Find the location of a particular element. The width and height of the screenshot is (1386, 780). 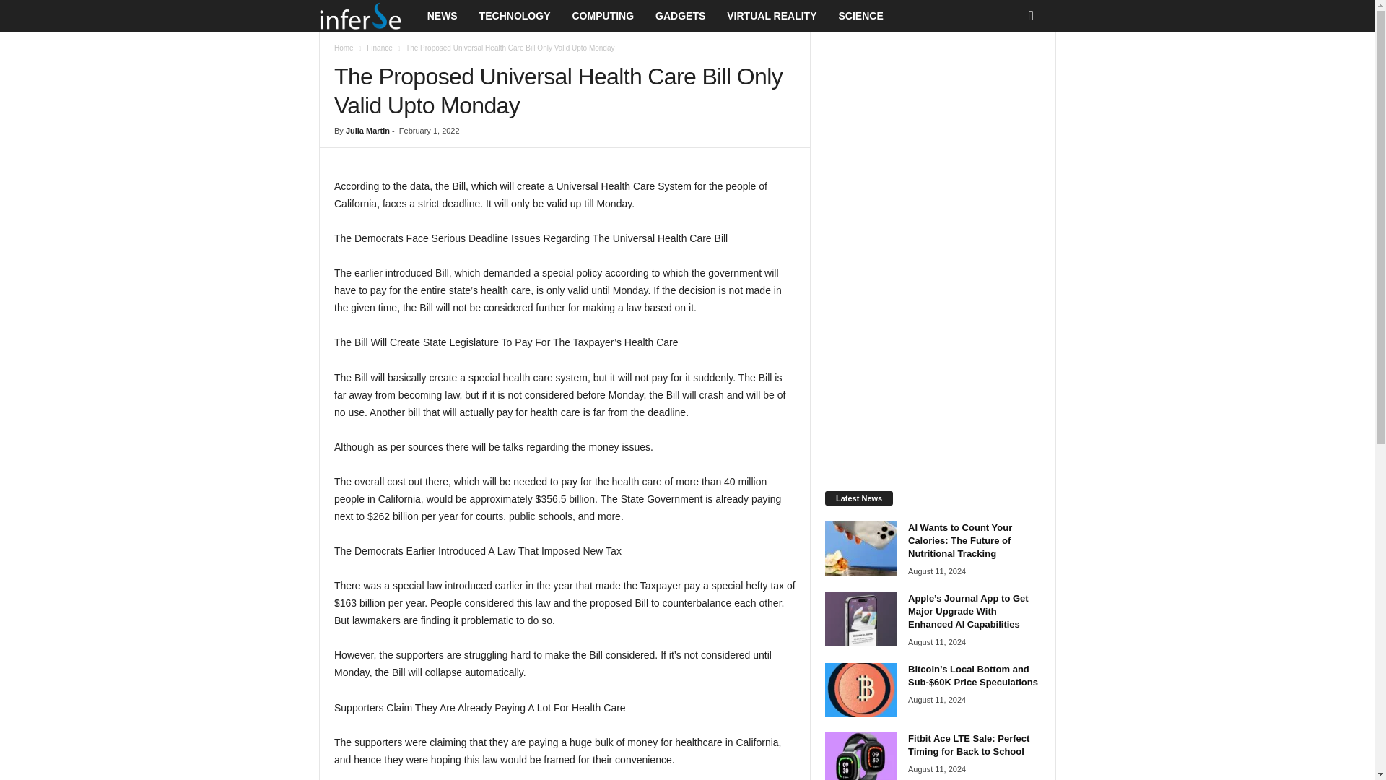

SCIENCE is located at coordinates (860, 16).